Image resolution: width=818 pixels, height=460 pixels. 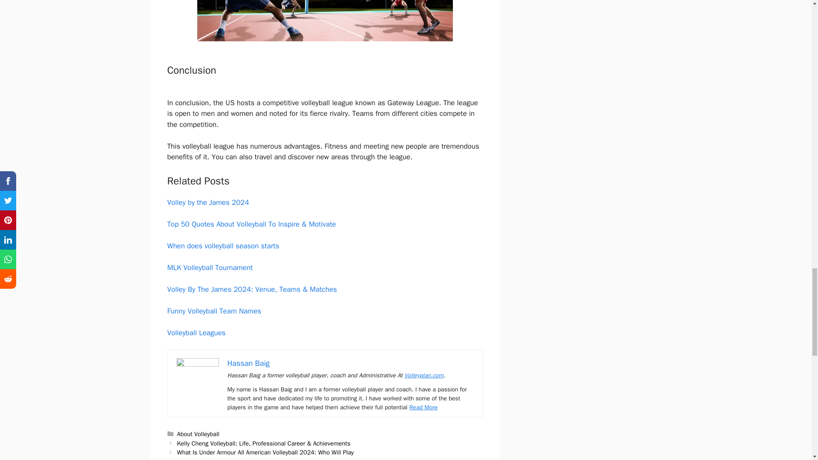 What do you see at coordinates (196, 333) in the screenshot?
I see `Volleyball Leagues` at bounding box center [196, 333].